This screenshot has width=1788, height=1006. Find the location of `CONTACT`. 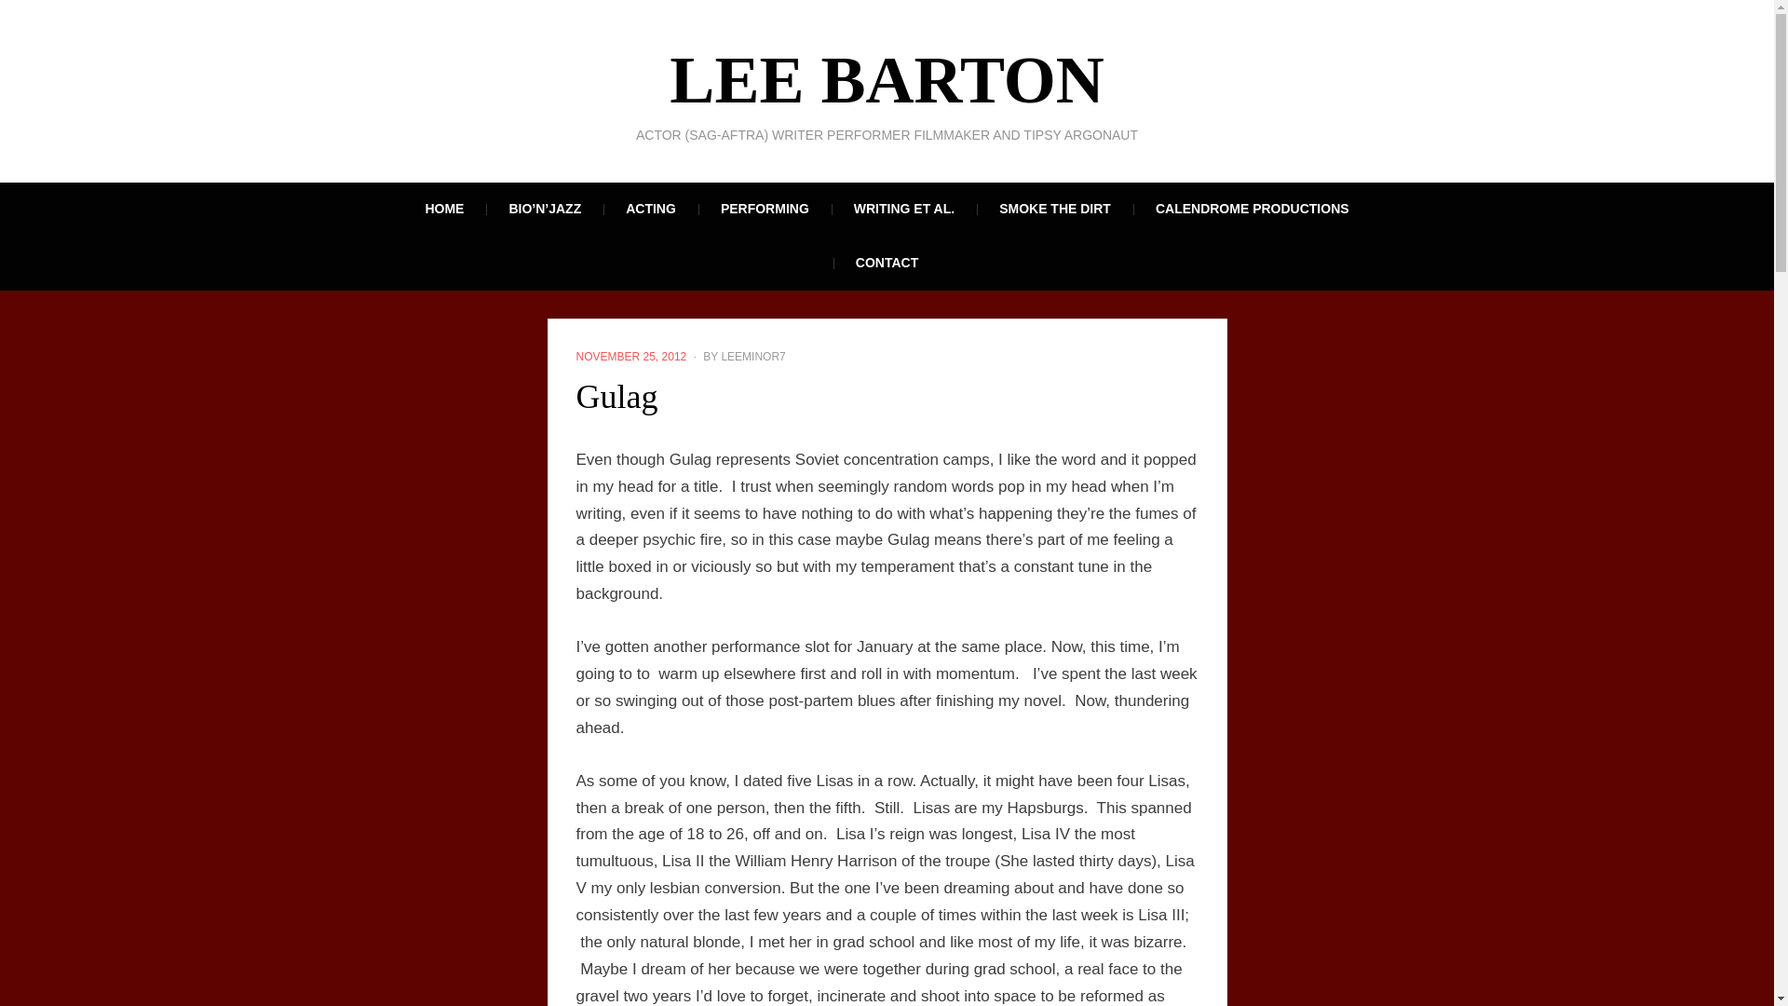

CONTACT is located at coordinates (887, 263).